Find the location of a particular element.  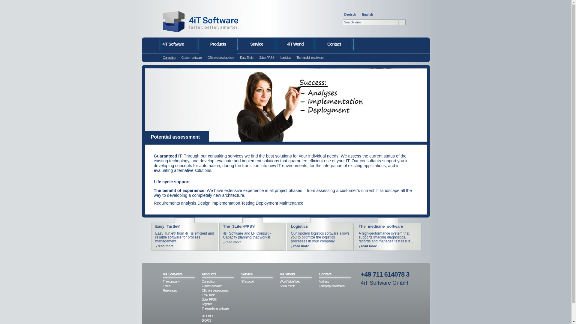

read more is located at coordinates (320, 246).